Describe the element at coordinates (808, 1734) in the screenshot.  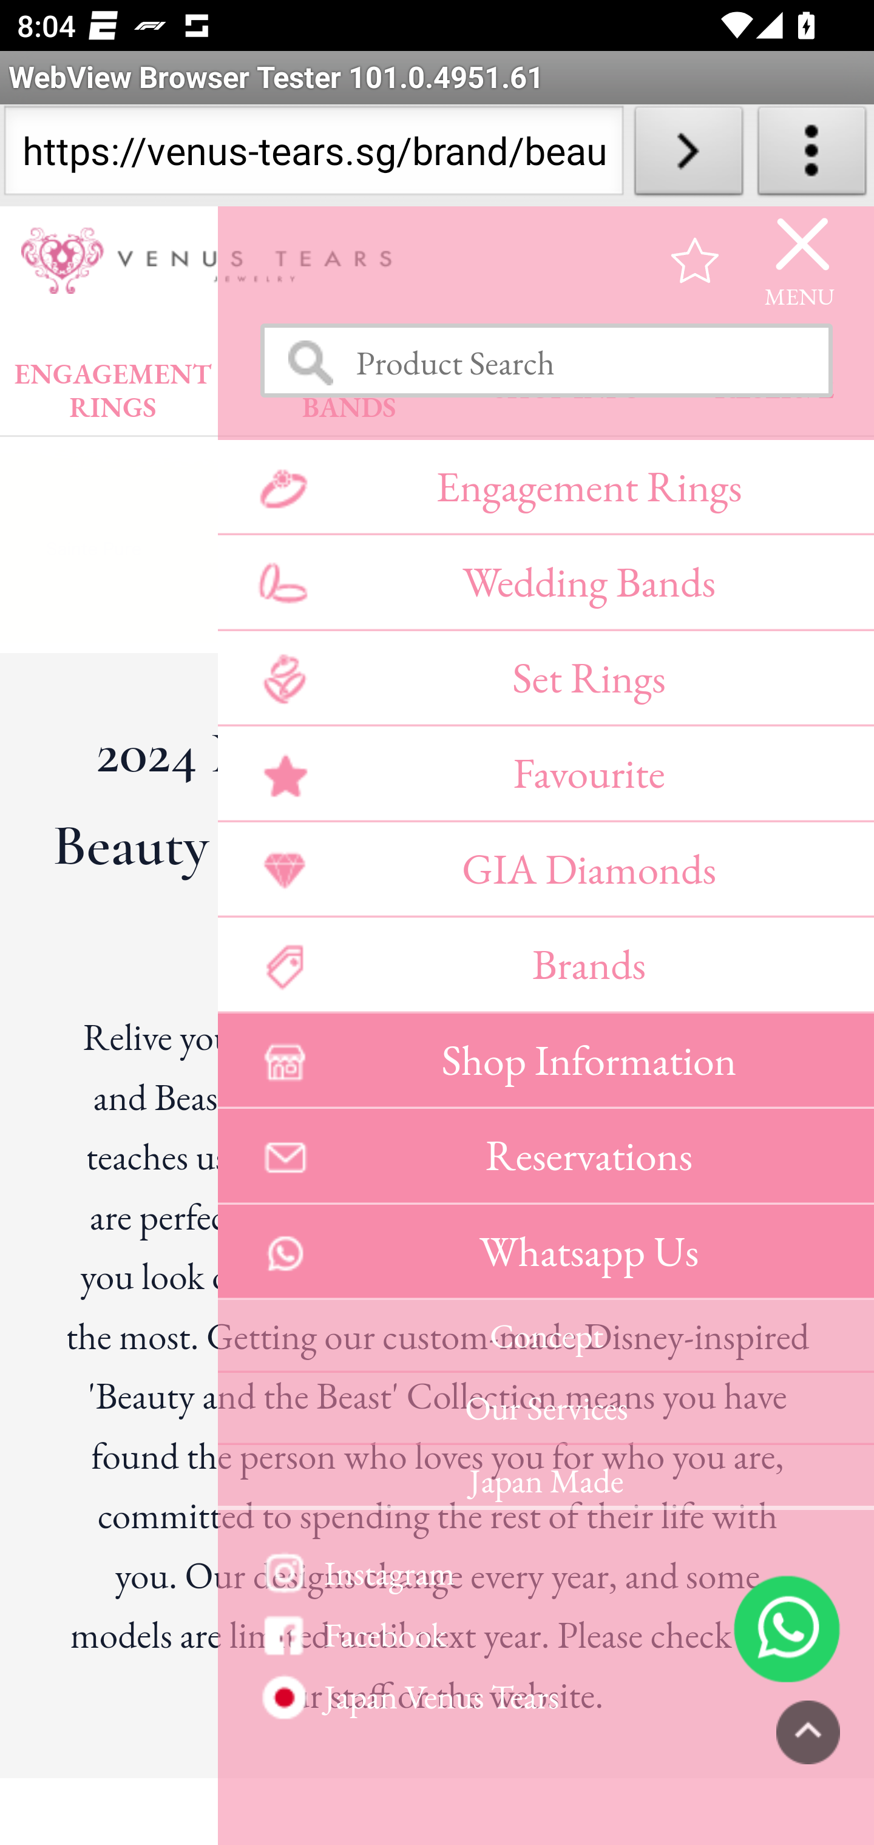
I see `PAGETOP` at that location.